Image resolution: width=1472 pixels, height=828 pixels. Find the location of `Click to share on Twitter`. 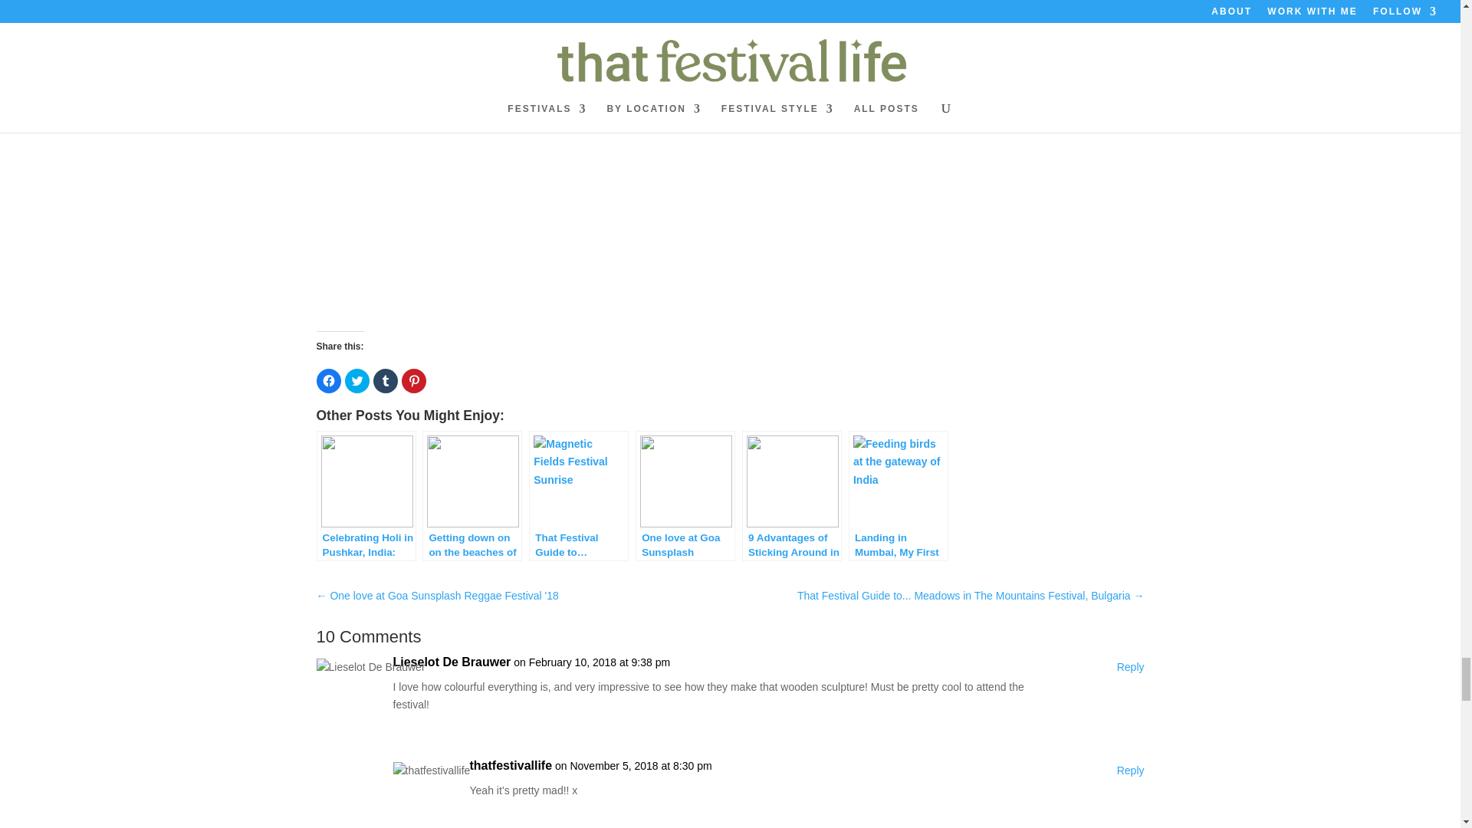

Click to share on Twitter is located at coordinates (356, 380).